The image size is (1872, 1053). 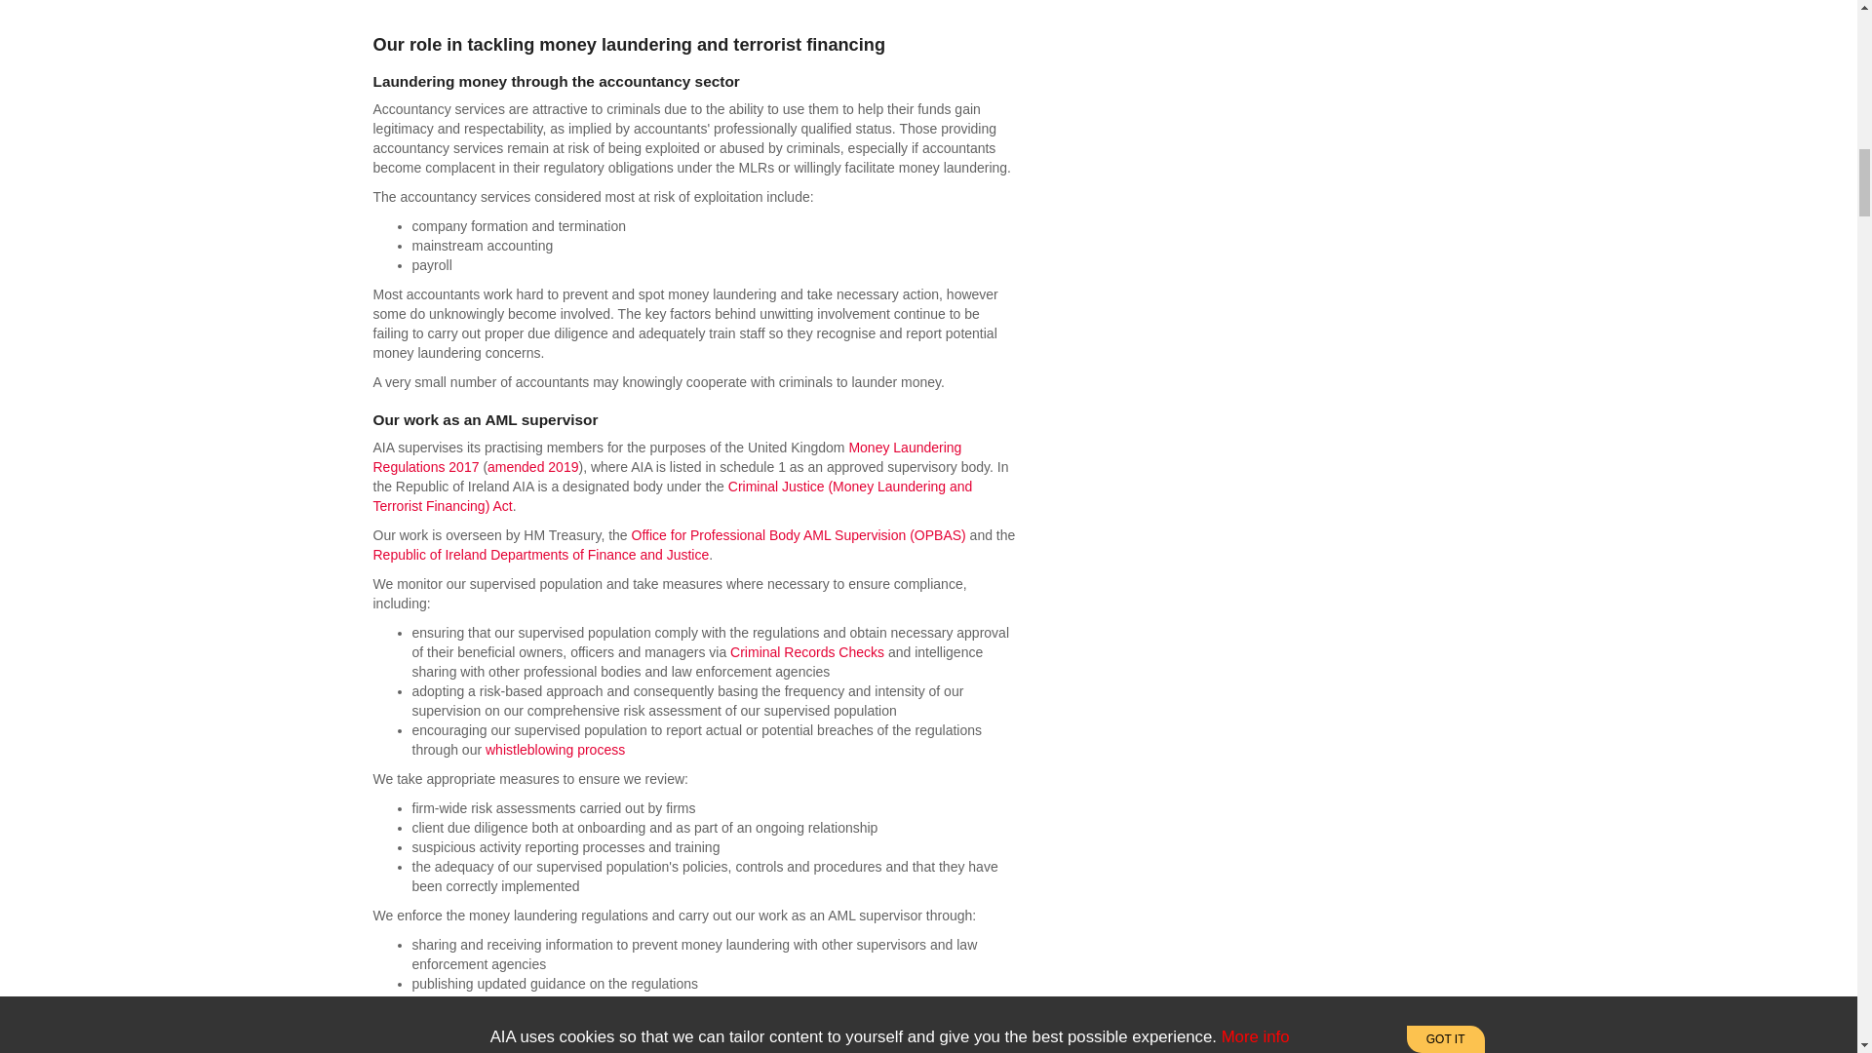 What do you see at coordinates (555, 749) in the screenshot?
I see `Make a Complaint` at bounding box center [555, 749].